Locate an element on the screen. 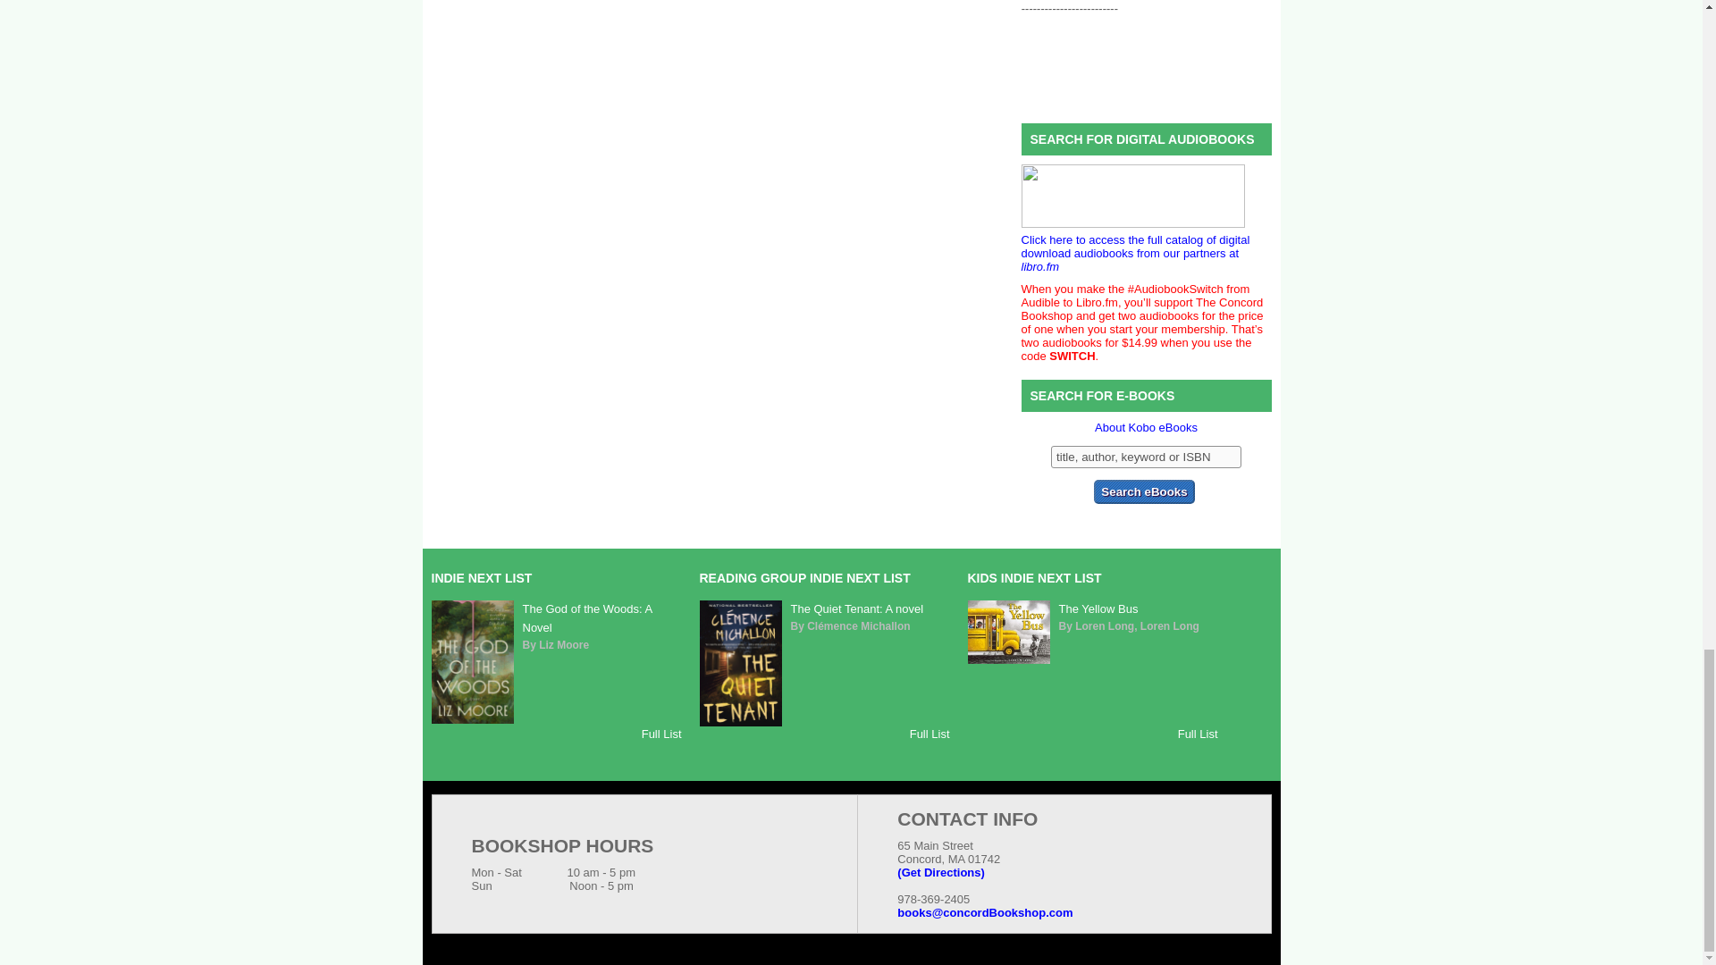 This screenshot has height=965, width=1716. The God of the Woods: A Novel - by Liz Moore is located at coordinates (586, 617).